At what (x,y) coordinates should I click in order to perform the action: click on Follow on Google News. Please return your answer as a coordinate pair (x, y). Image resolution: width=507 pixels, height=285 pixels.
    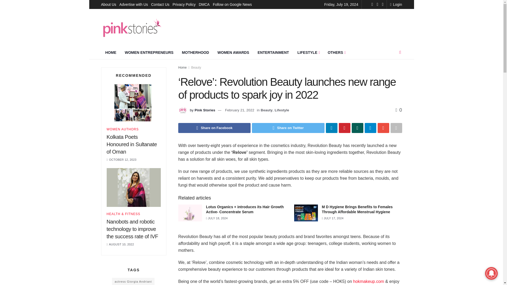
    Looking at the image, I should click on (232, 4).